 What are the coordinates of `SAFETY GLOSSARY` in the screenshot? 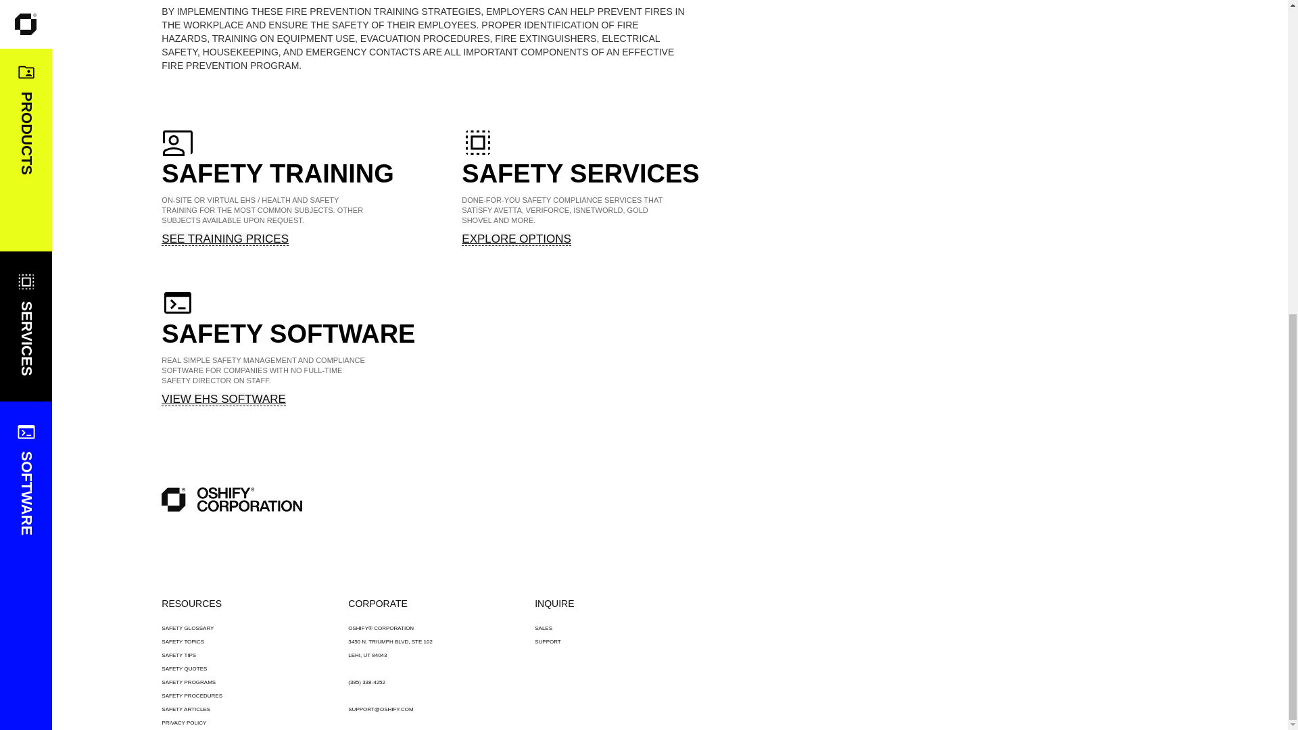 It's located at (187, 628).